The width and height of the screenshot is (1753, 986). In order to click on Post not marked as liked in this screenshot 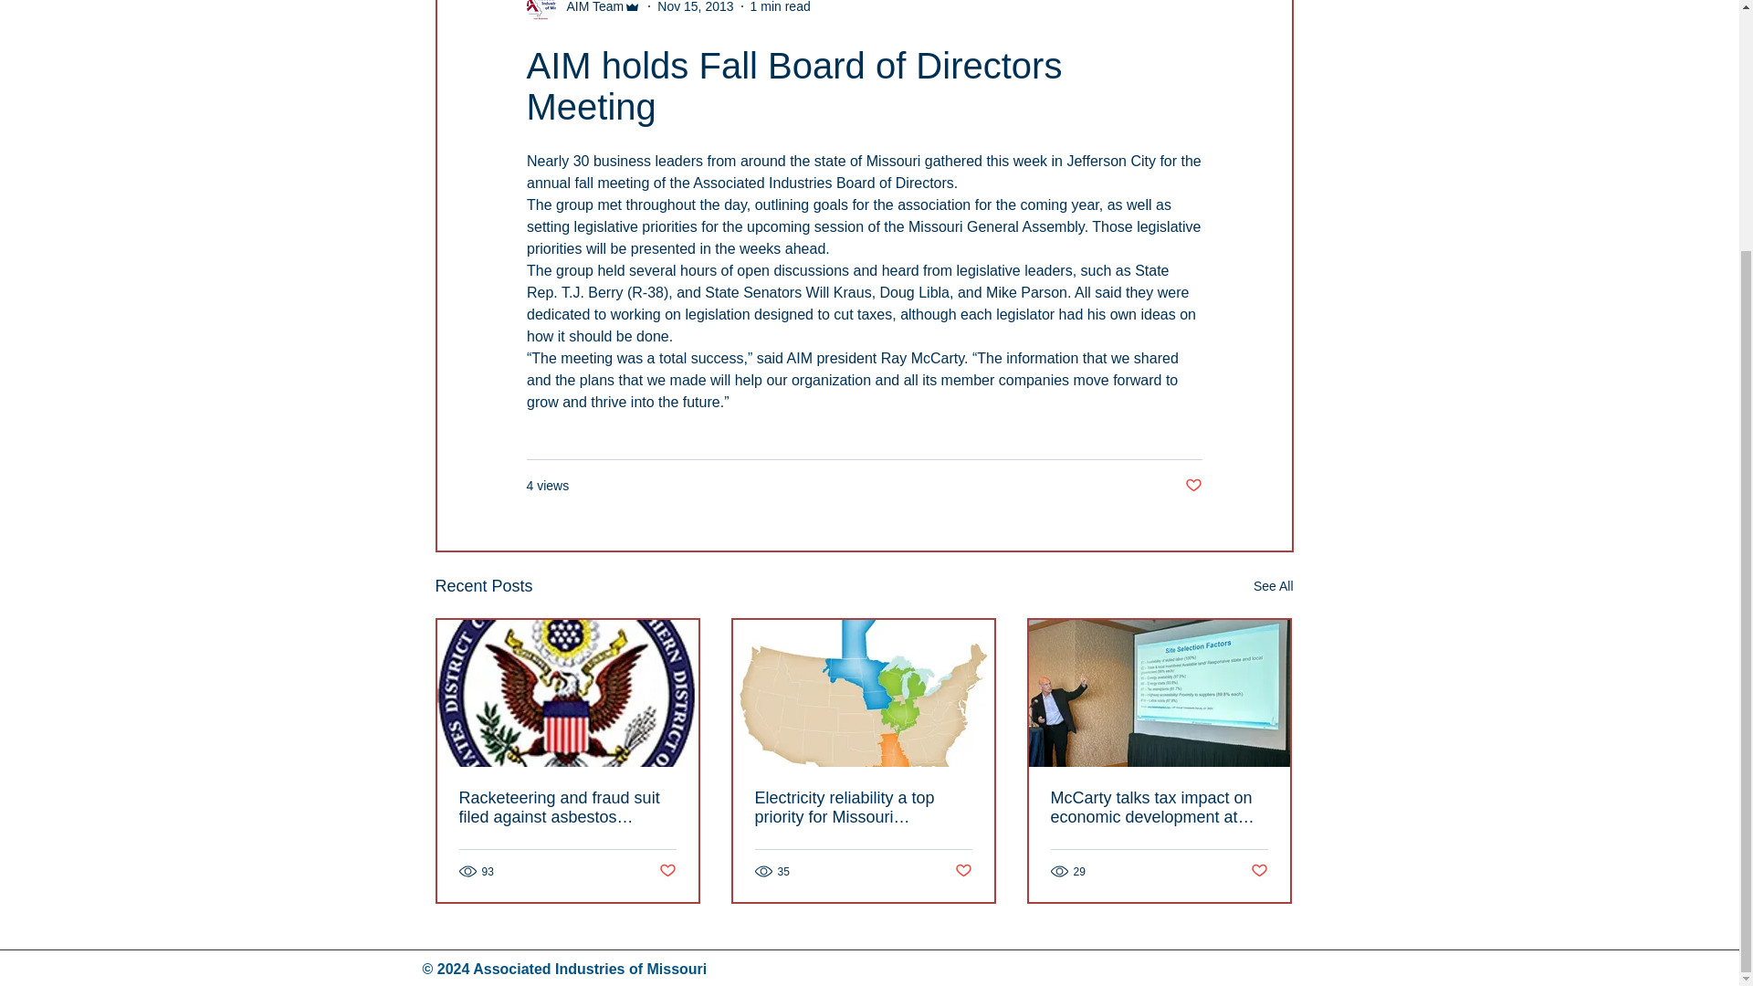, I will do `click(667, 871)`.